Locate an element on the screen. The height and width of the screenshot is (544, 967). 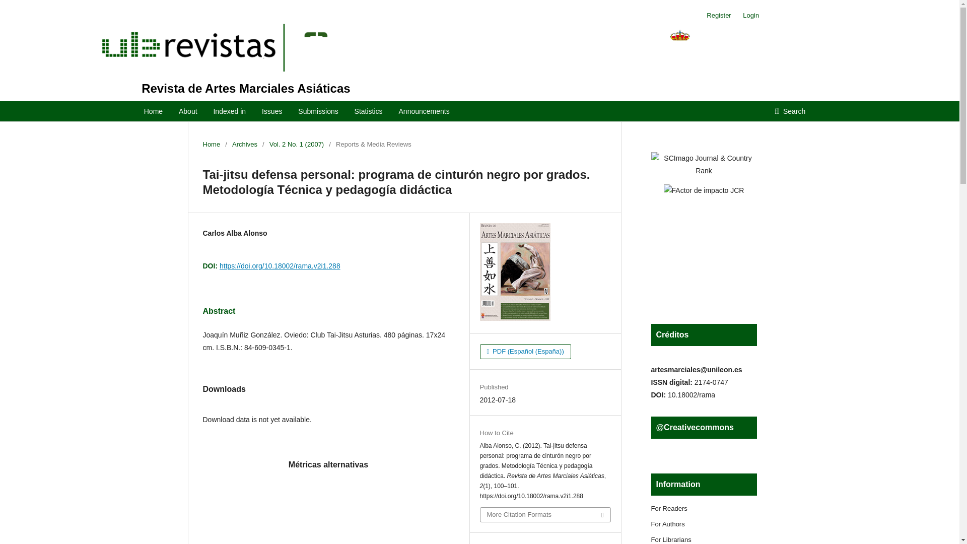
Home is located at coordinates (211, 144).